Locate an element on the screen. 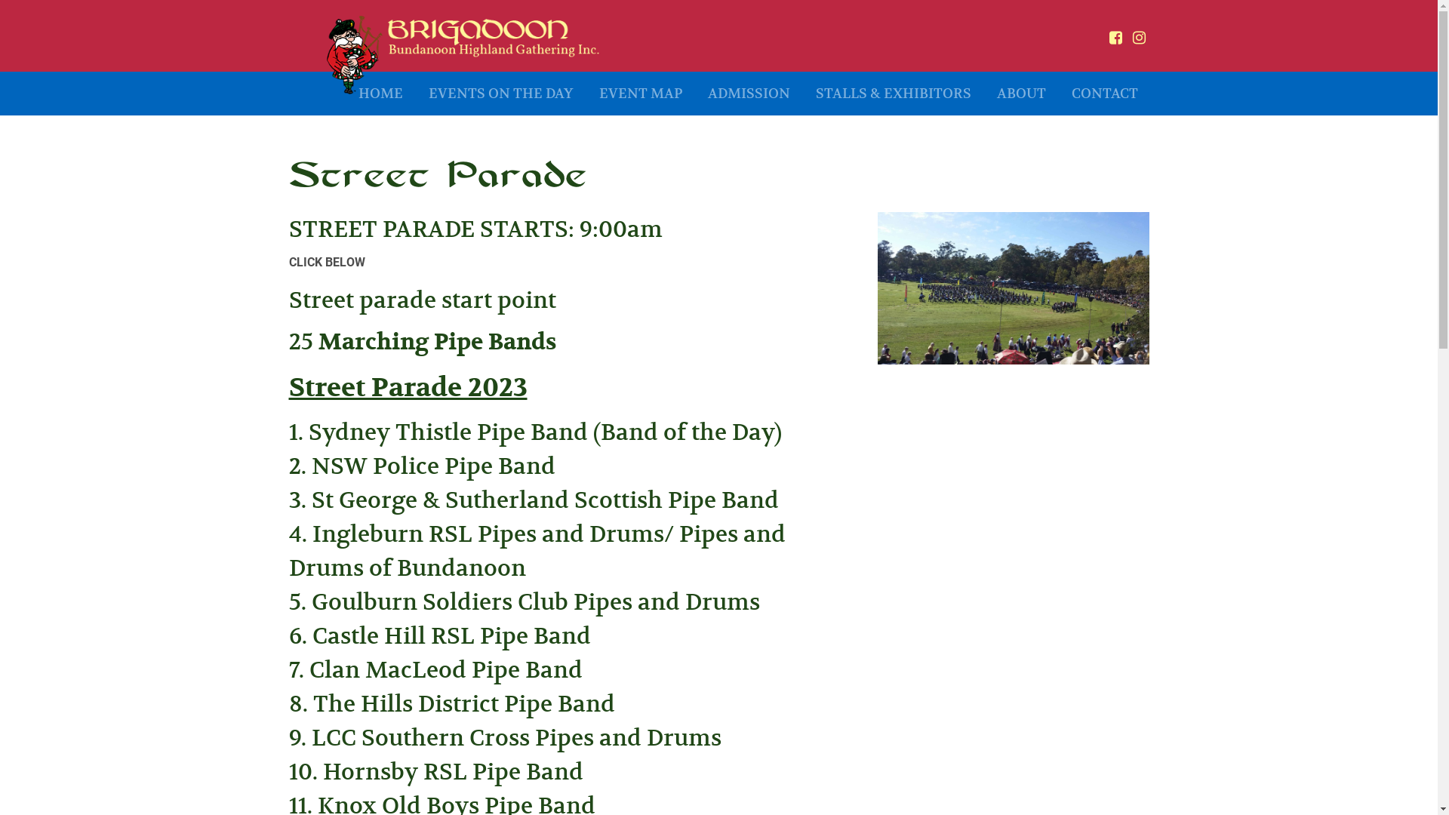 This screenshot has width=1449, height=815. Street parade start point is located at coordinates (422, 300).